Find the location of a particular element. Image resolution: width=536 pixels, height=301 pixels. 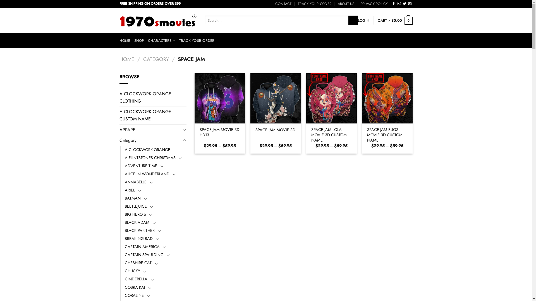

ARIEL is located at coordinates (130, 190).